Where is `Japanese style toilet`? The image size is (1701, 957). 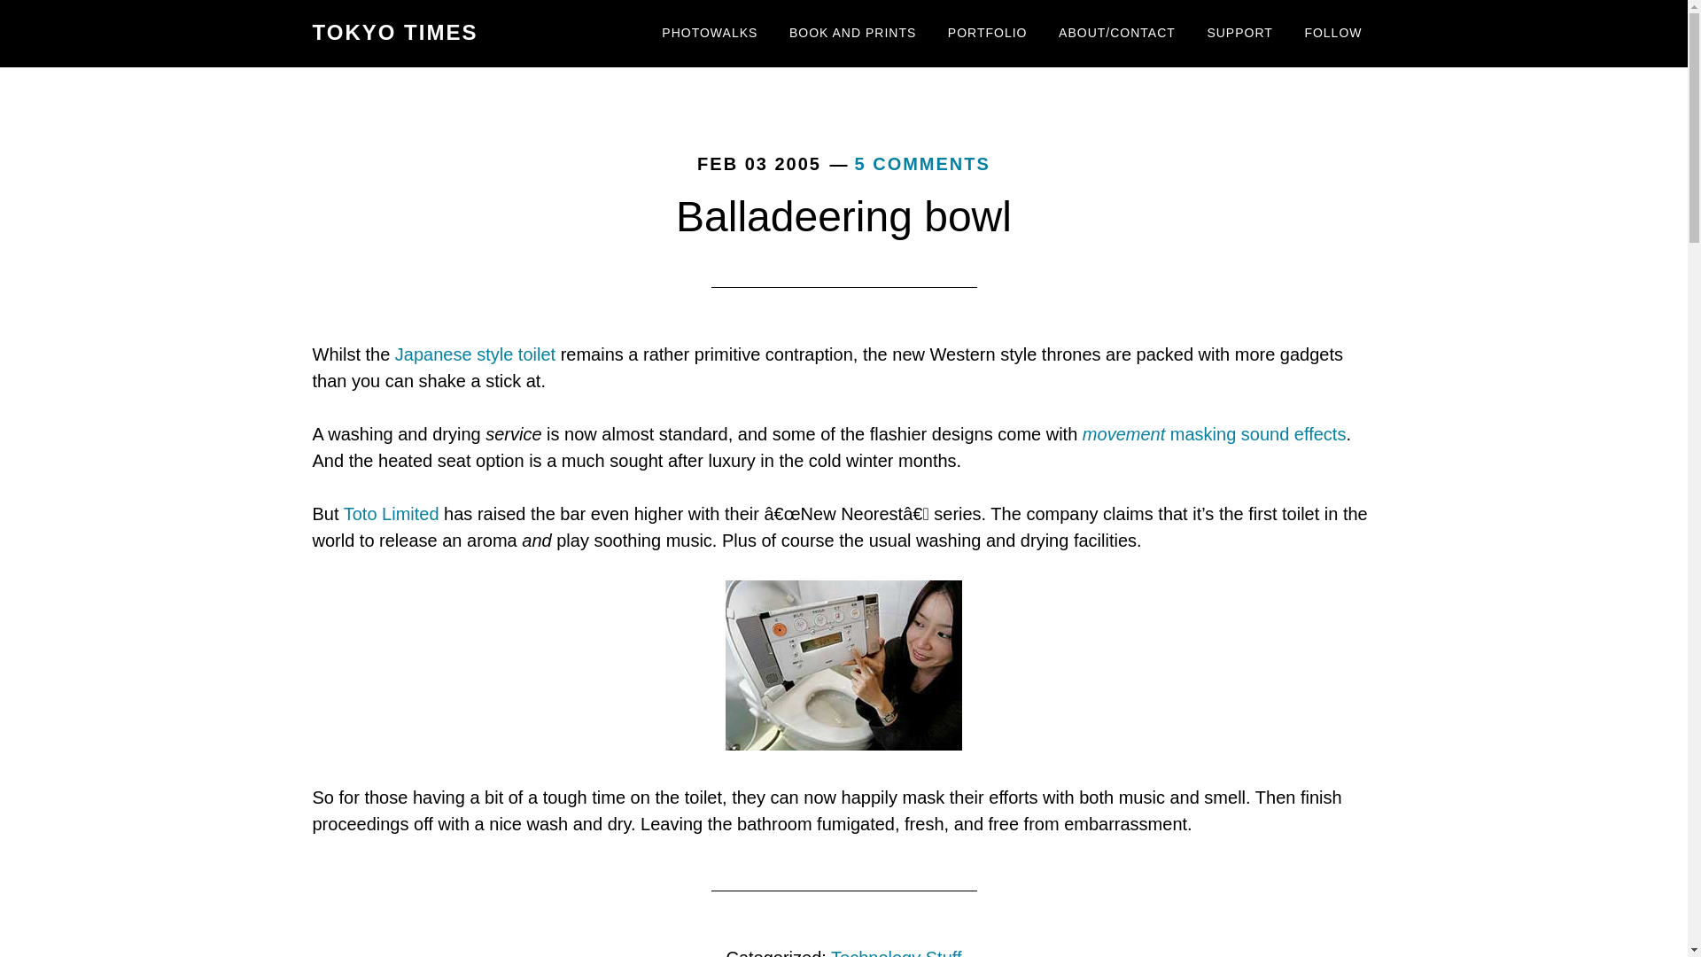
Japanese style toilet is located at coordinates (475, 354).